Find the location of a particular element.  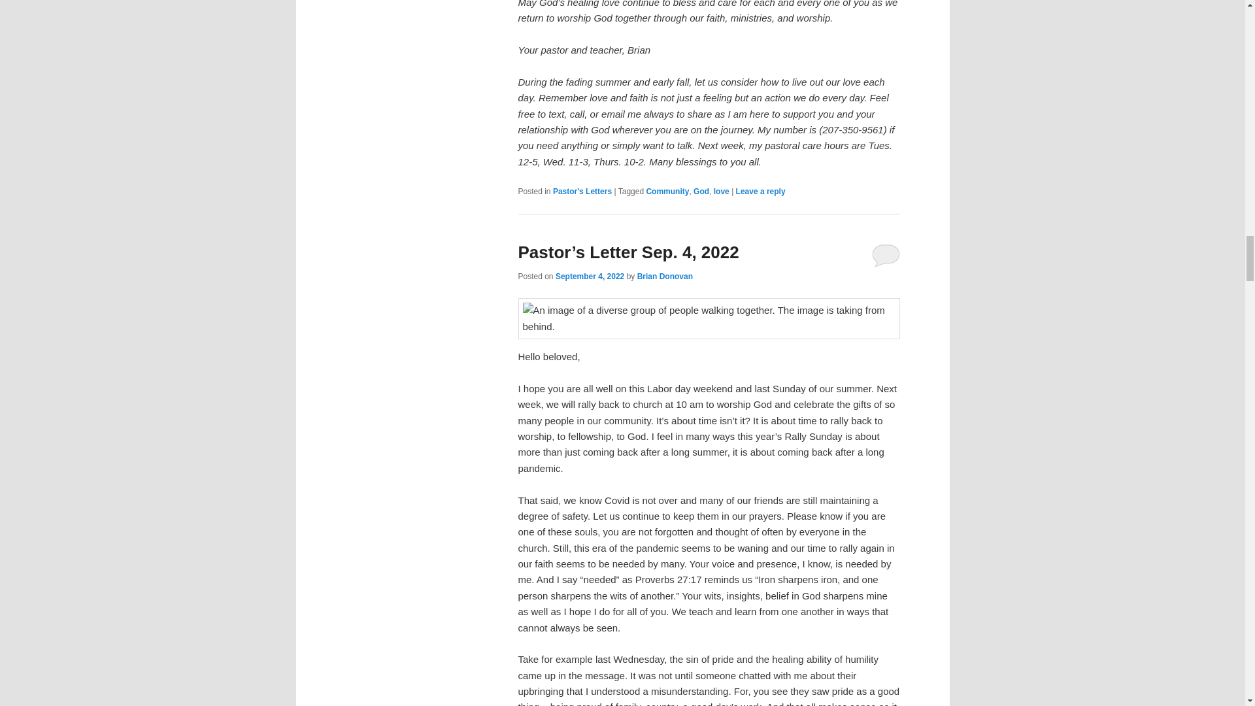

9:00 am is located at coordinates (590, 276).